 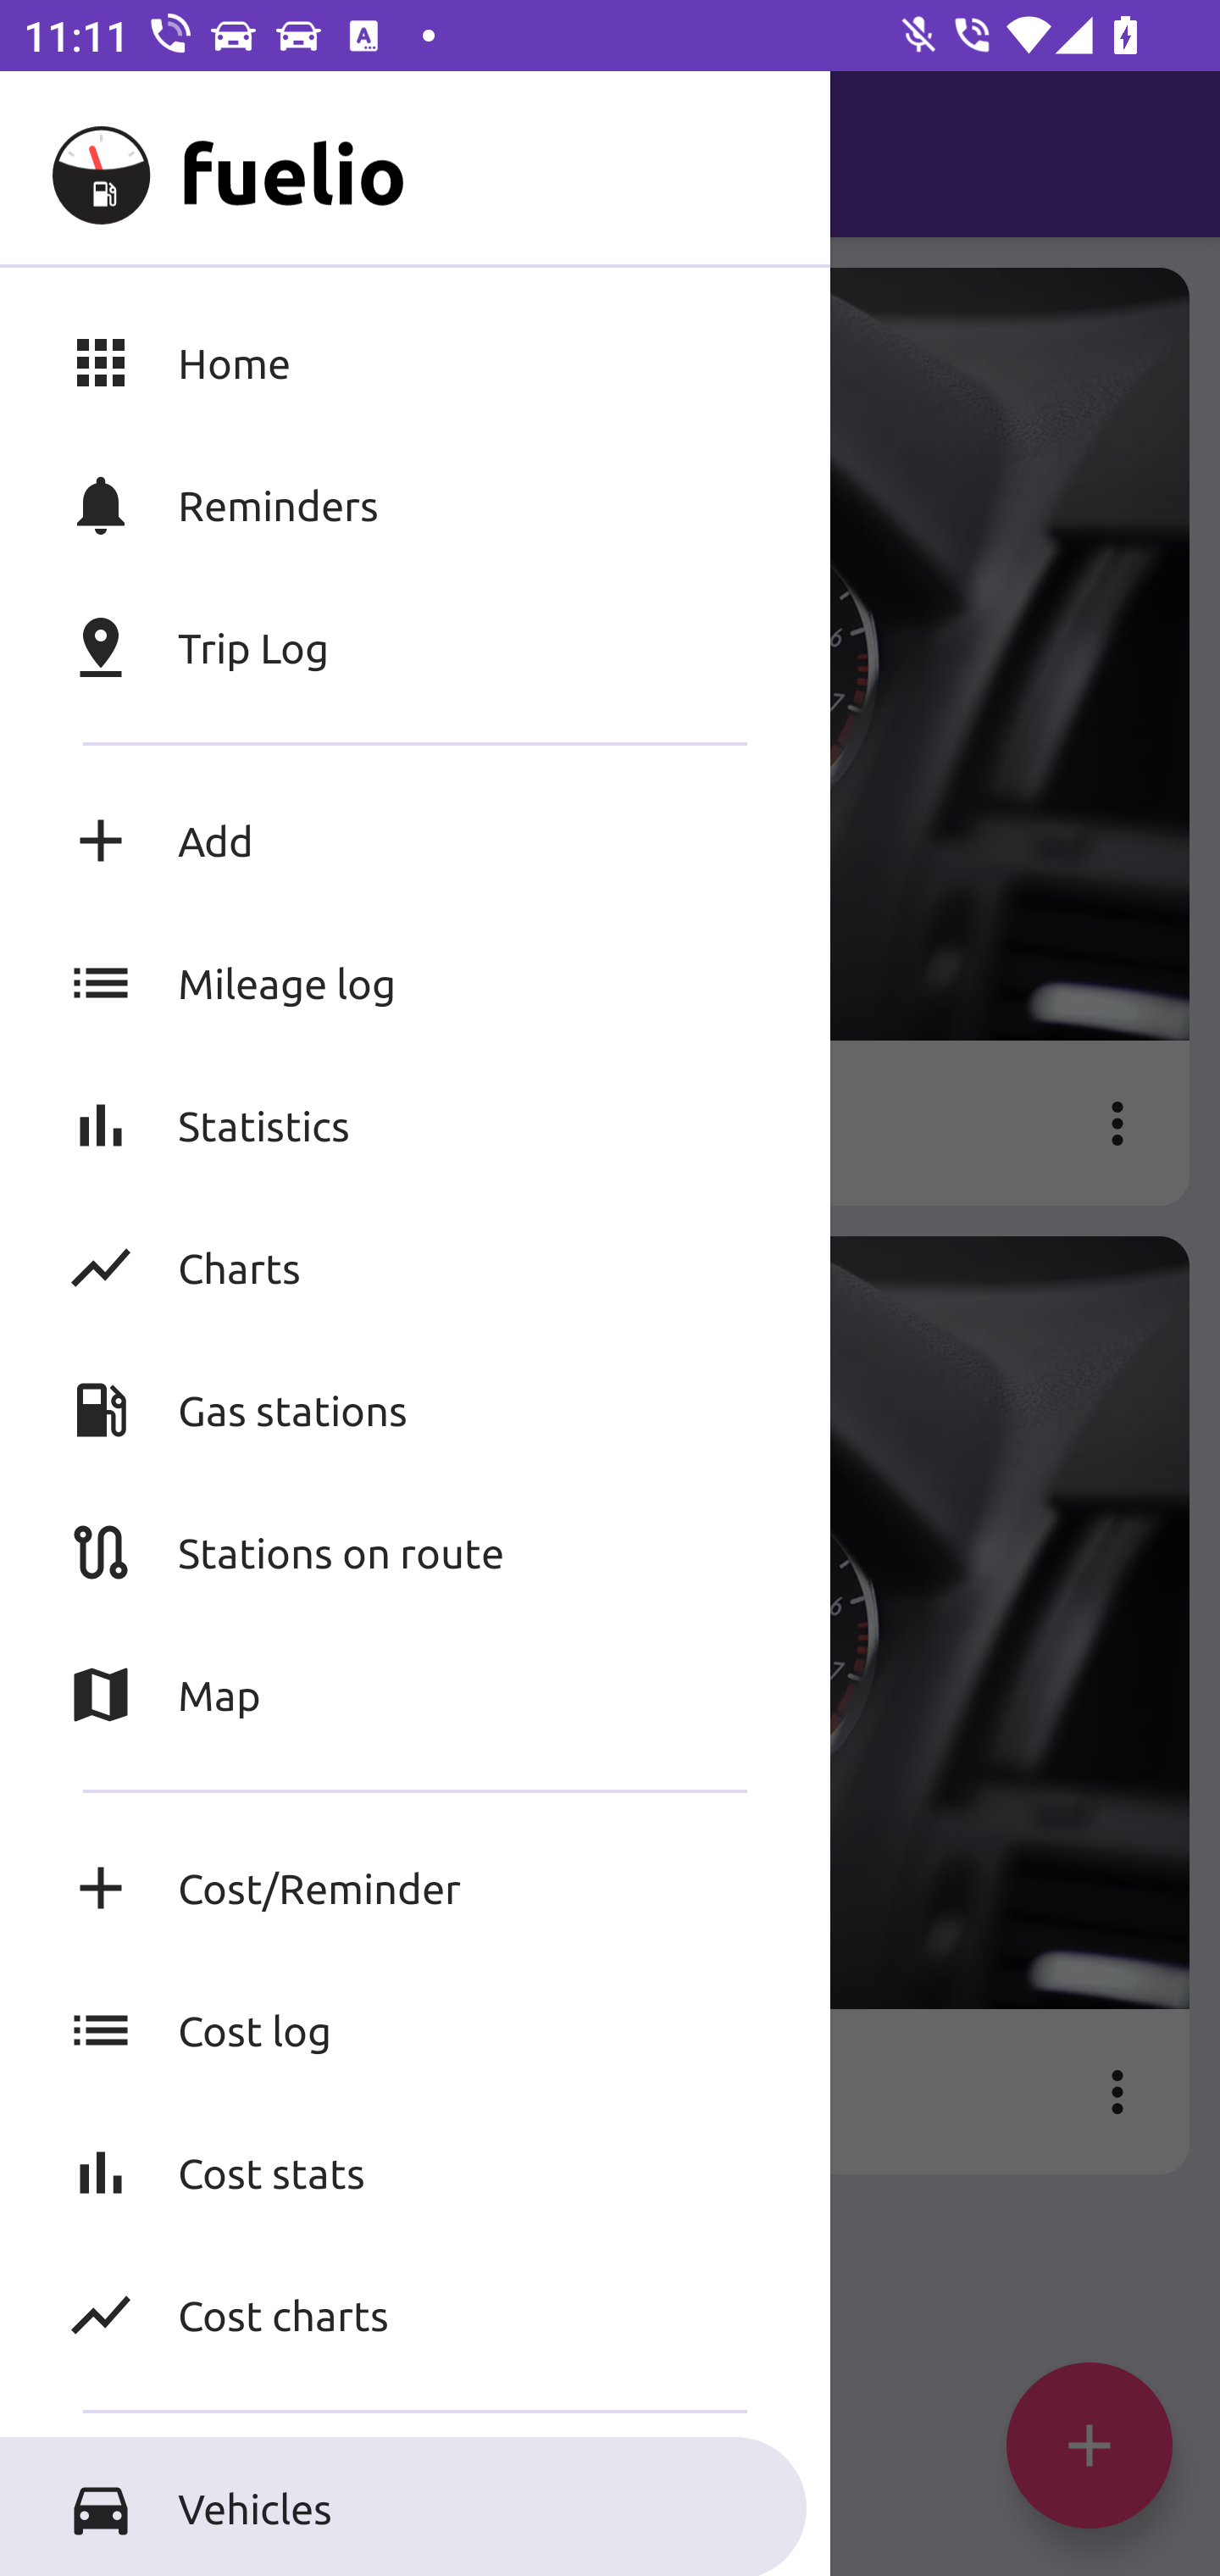 I want to click on Charts, so click(x=415, y=1267).